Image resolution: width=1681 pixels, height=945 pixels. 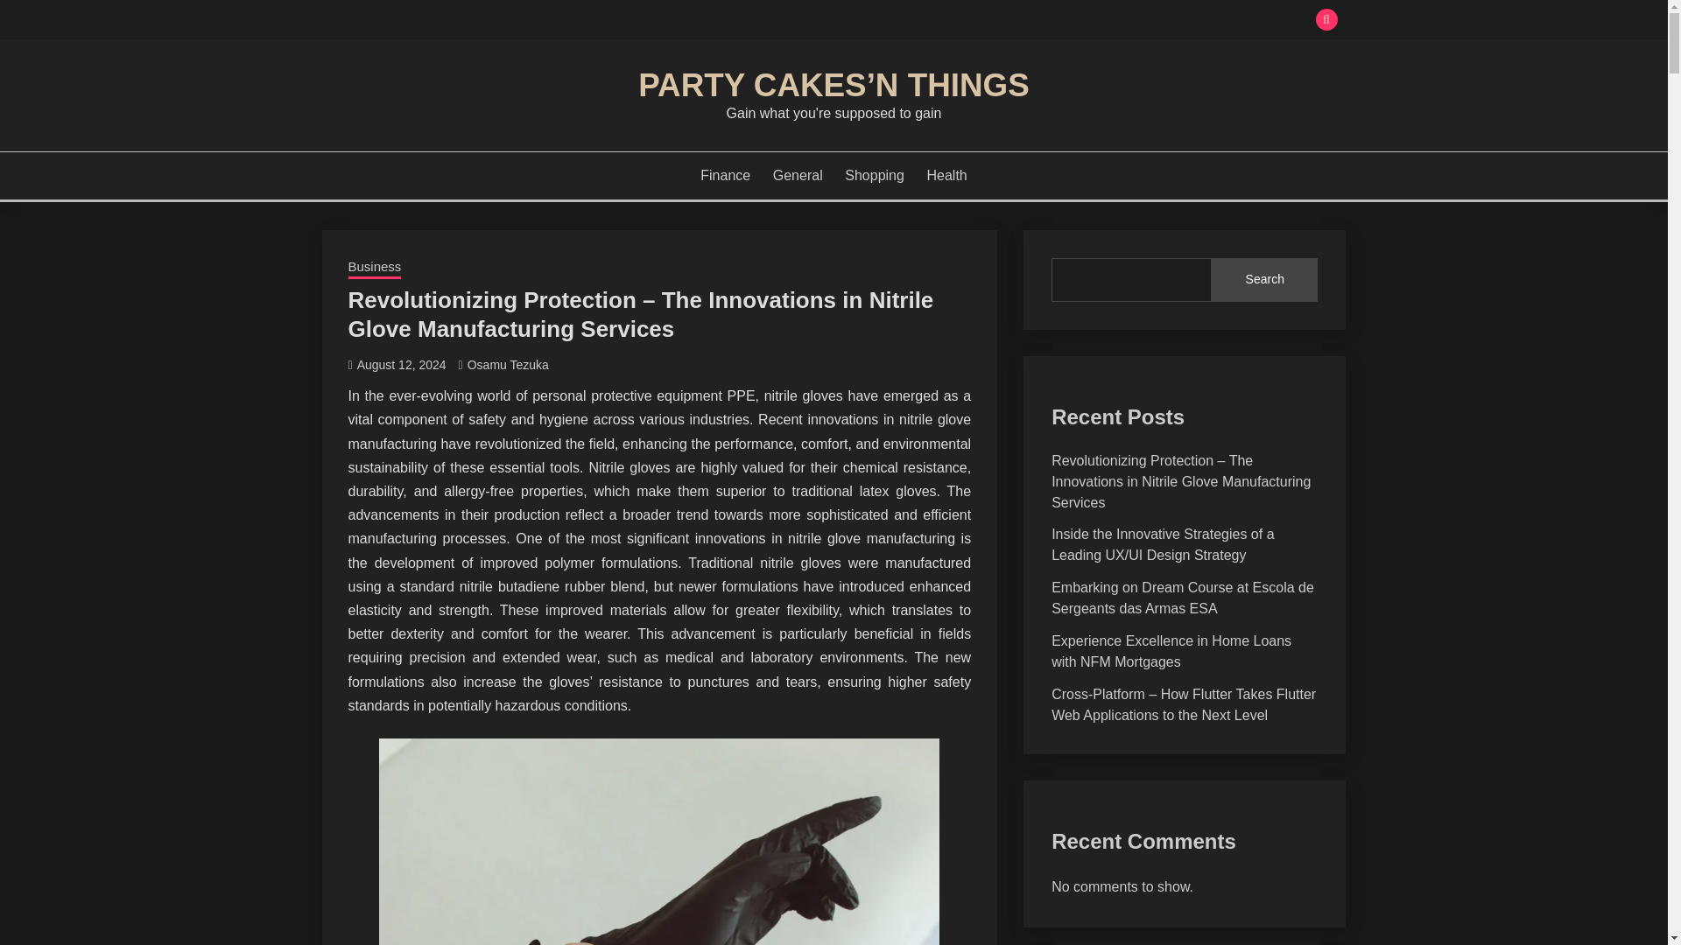 I want to click on Finance, so click(x=725, y=175).